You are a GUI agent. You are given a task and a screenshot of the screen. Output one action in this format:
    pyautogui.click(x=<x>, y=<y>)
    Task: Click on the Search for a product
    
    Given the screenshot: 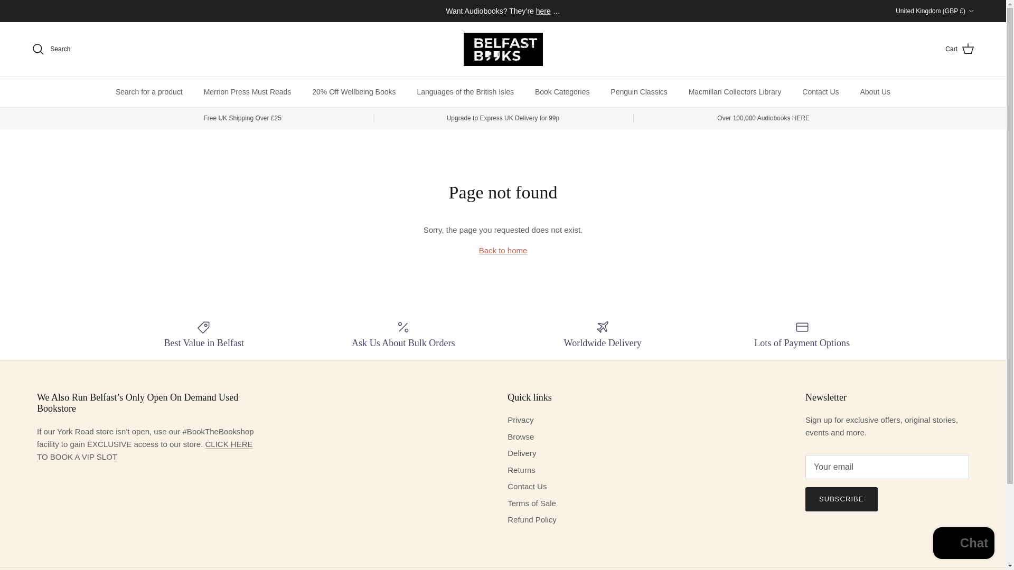 What is the action you would take?
    pyautogui.click(x=149, y=92)
    